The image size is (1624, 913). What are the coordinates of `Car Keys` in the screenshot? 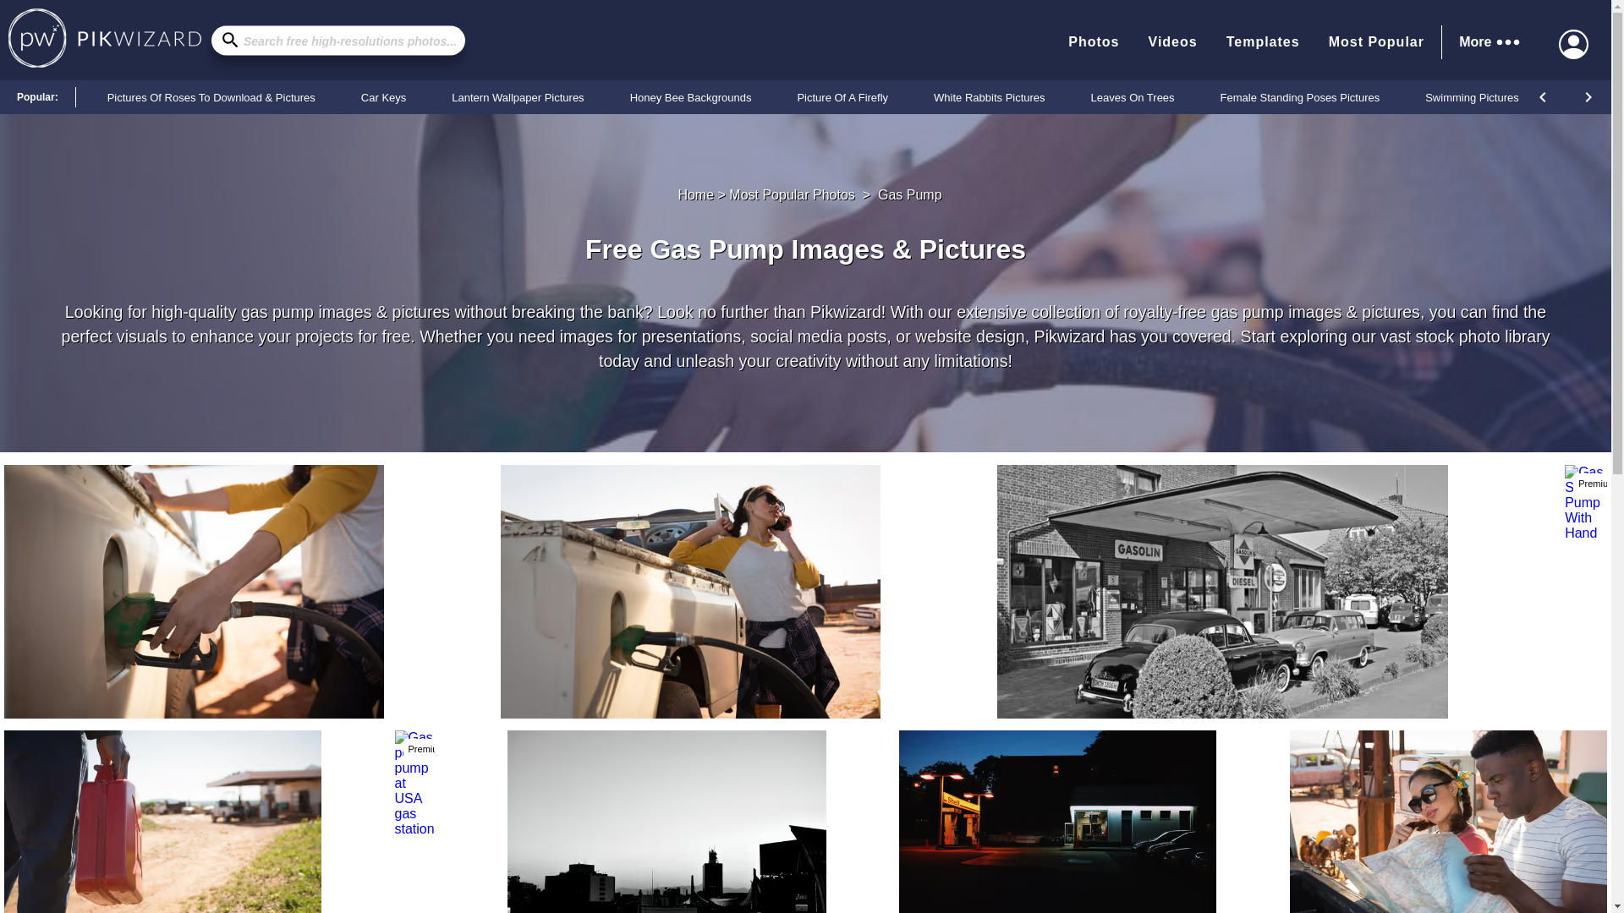 It's located at (383, 96).